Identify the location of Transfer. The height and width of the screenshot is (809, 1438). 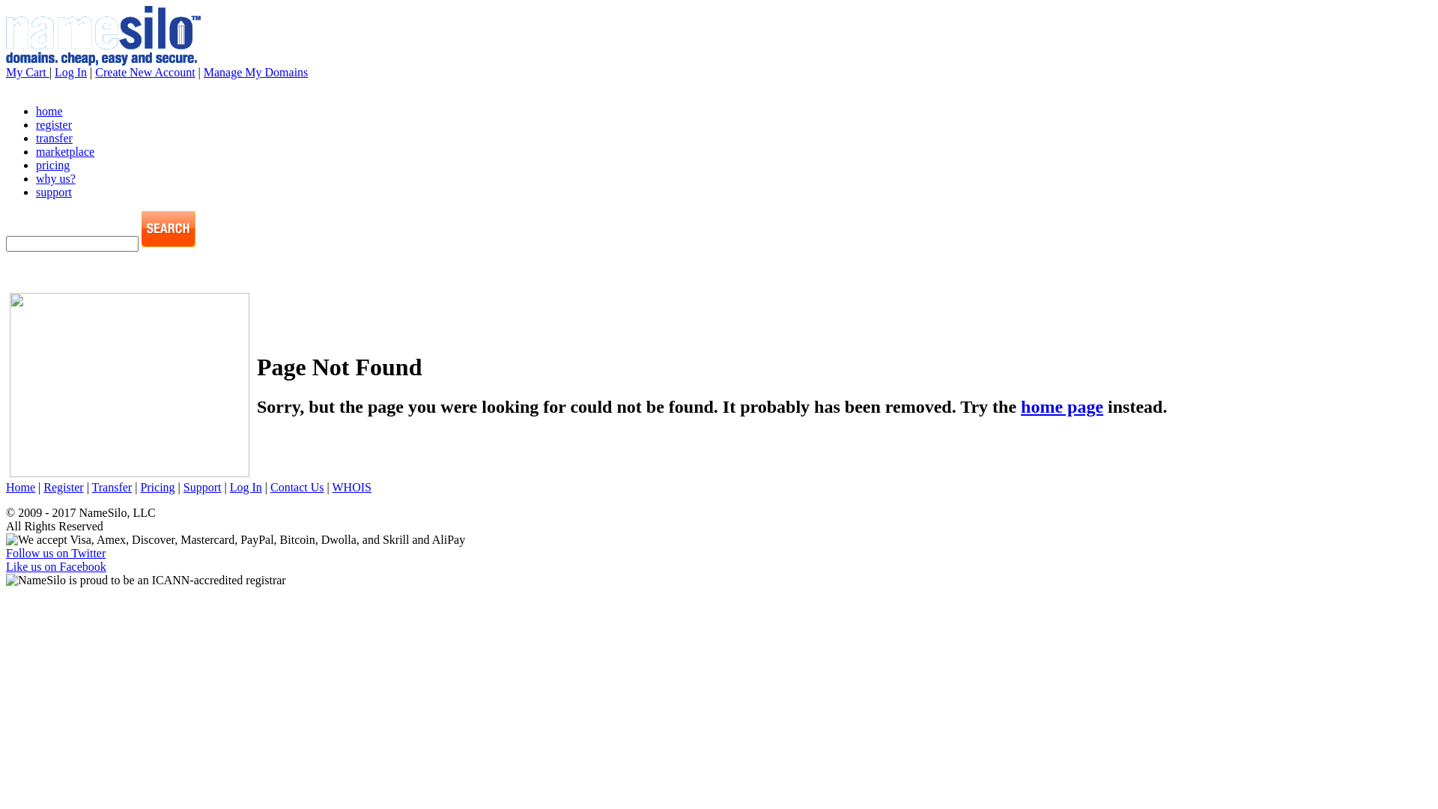
(112, 487).